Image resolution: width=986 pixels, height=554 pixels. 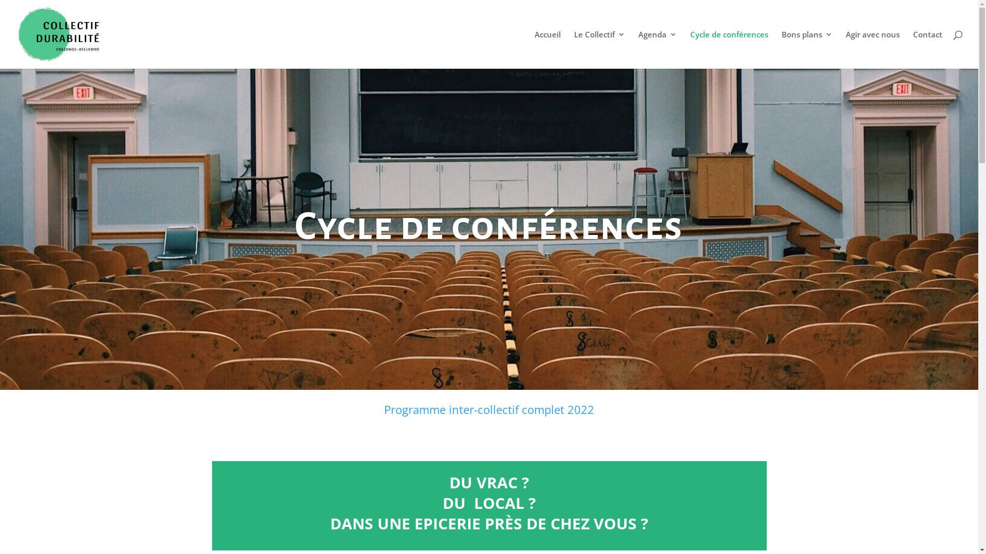 What do you see at coordinates (657, 50) in the screenshot?
I see `Agenda` at bounding box center [657, 50].